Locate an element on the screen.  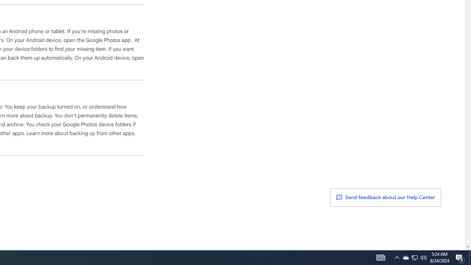
 Send feedback about our Help Center is located at coordinates (386, 197).